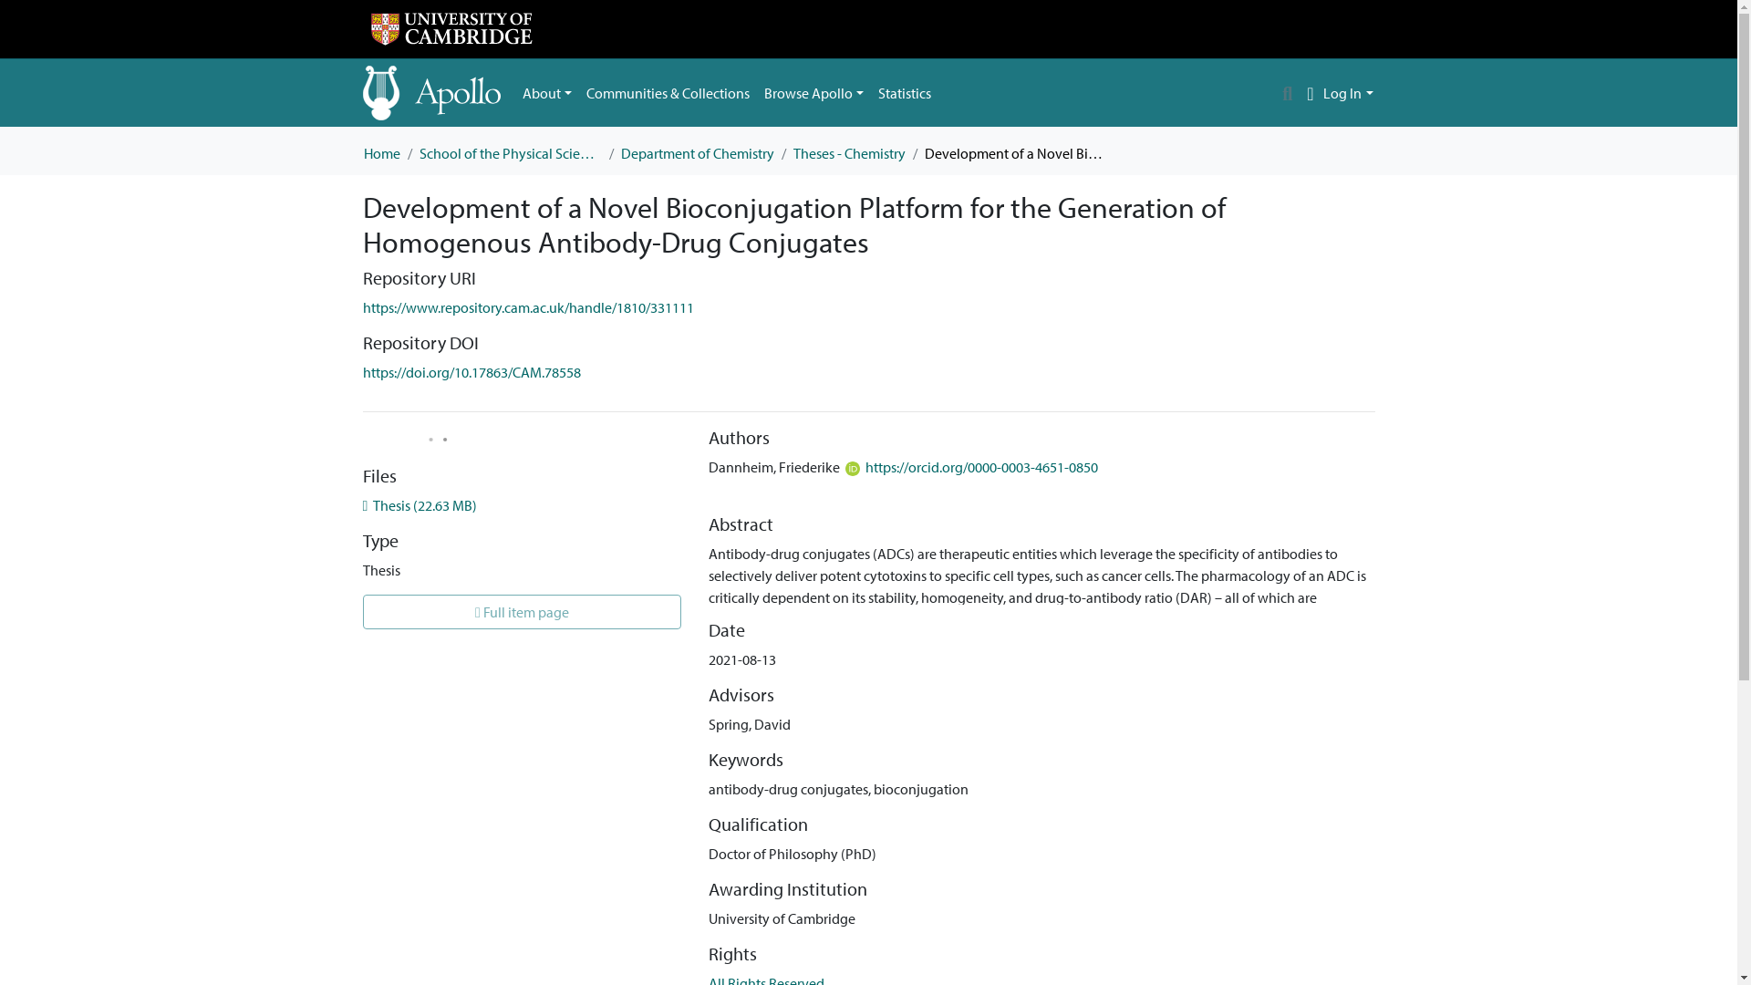 The height and width of the screenshot is (985, 1751). What do you see at coordinates (697, 153) in the screenshot?
I see `Department of Chemistry` at bounding box center [697, 153].